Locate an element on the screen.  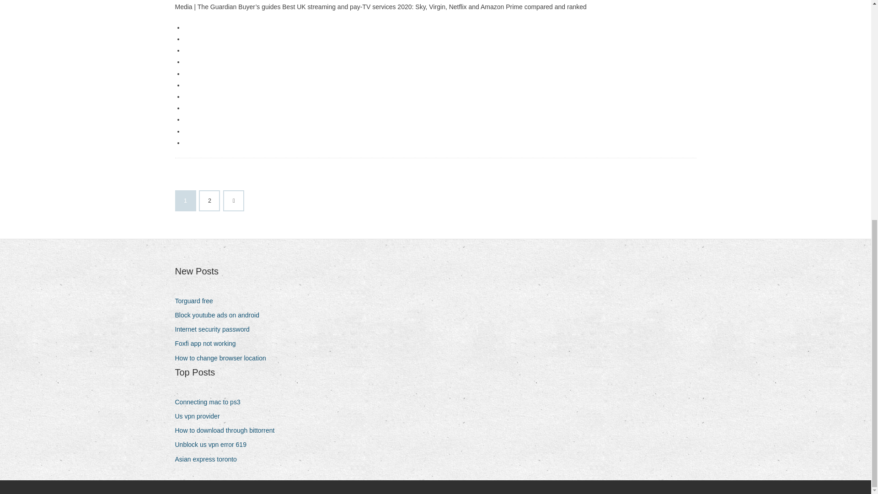
How to download through bittorrent is located at coordinates (228, 430).